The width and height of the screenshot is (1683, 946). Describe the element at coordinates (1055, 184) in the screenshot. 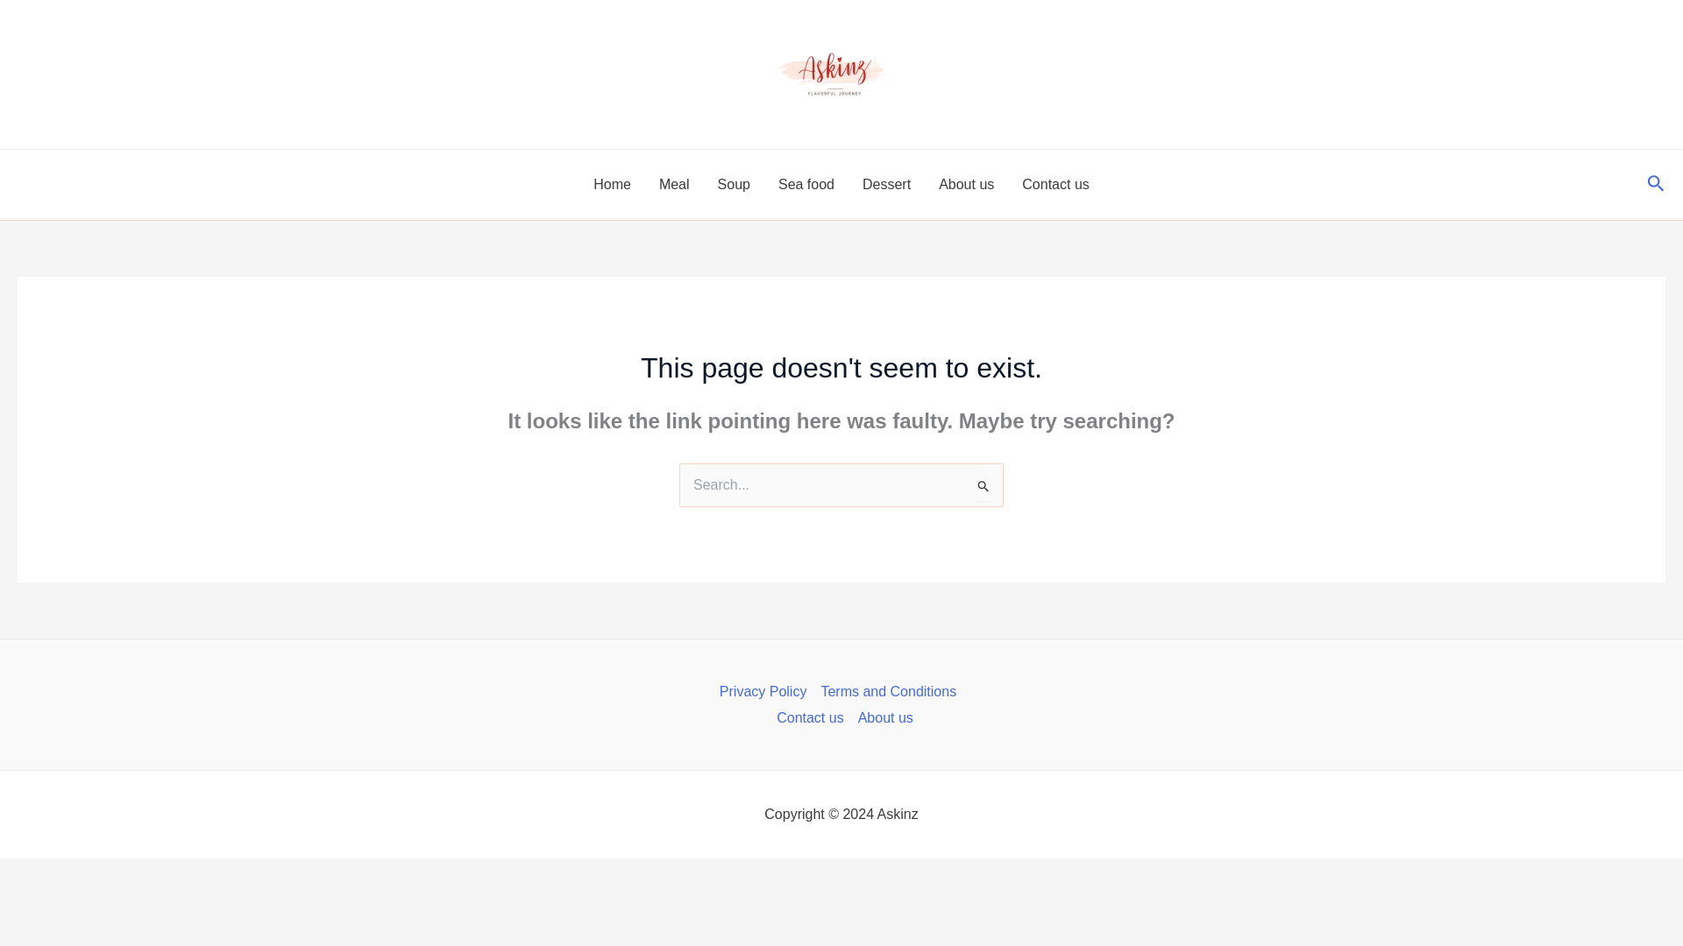

I see `Contact us` at that location.